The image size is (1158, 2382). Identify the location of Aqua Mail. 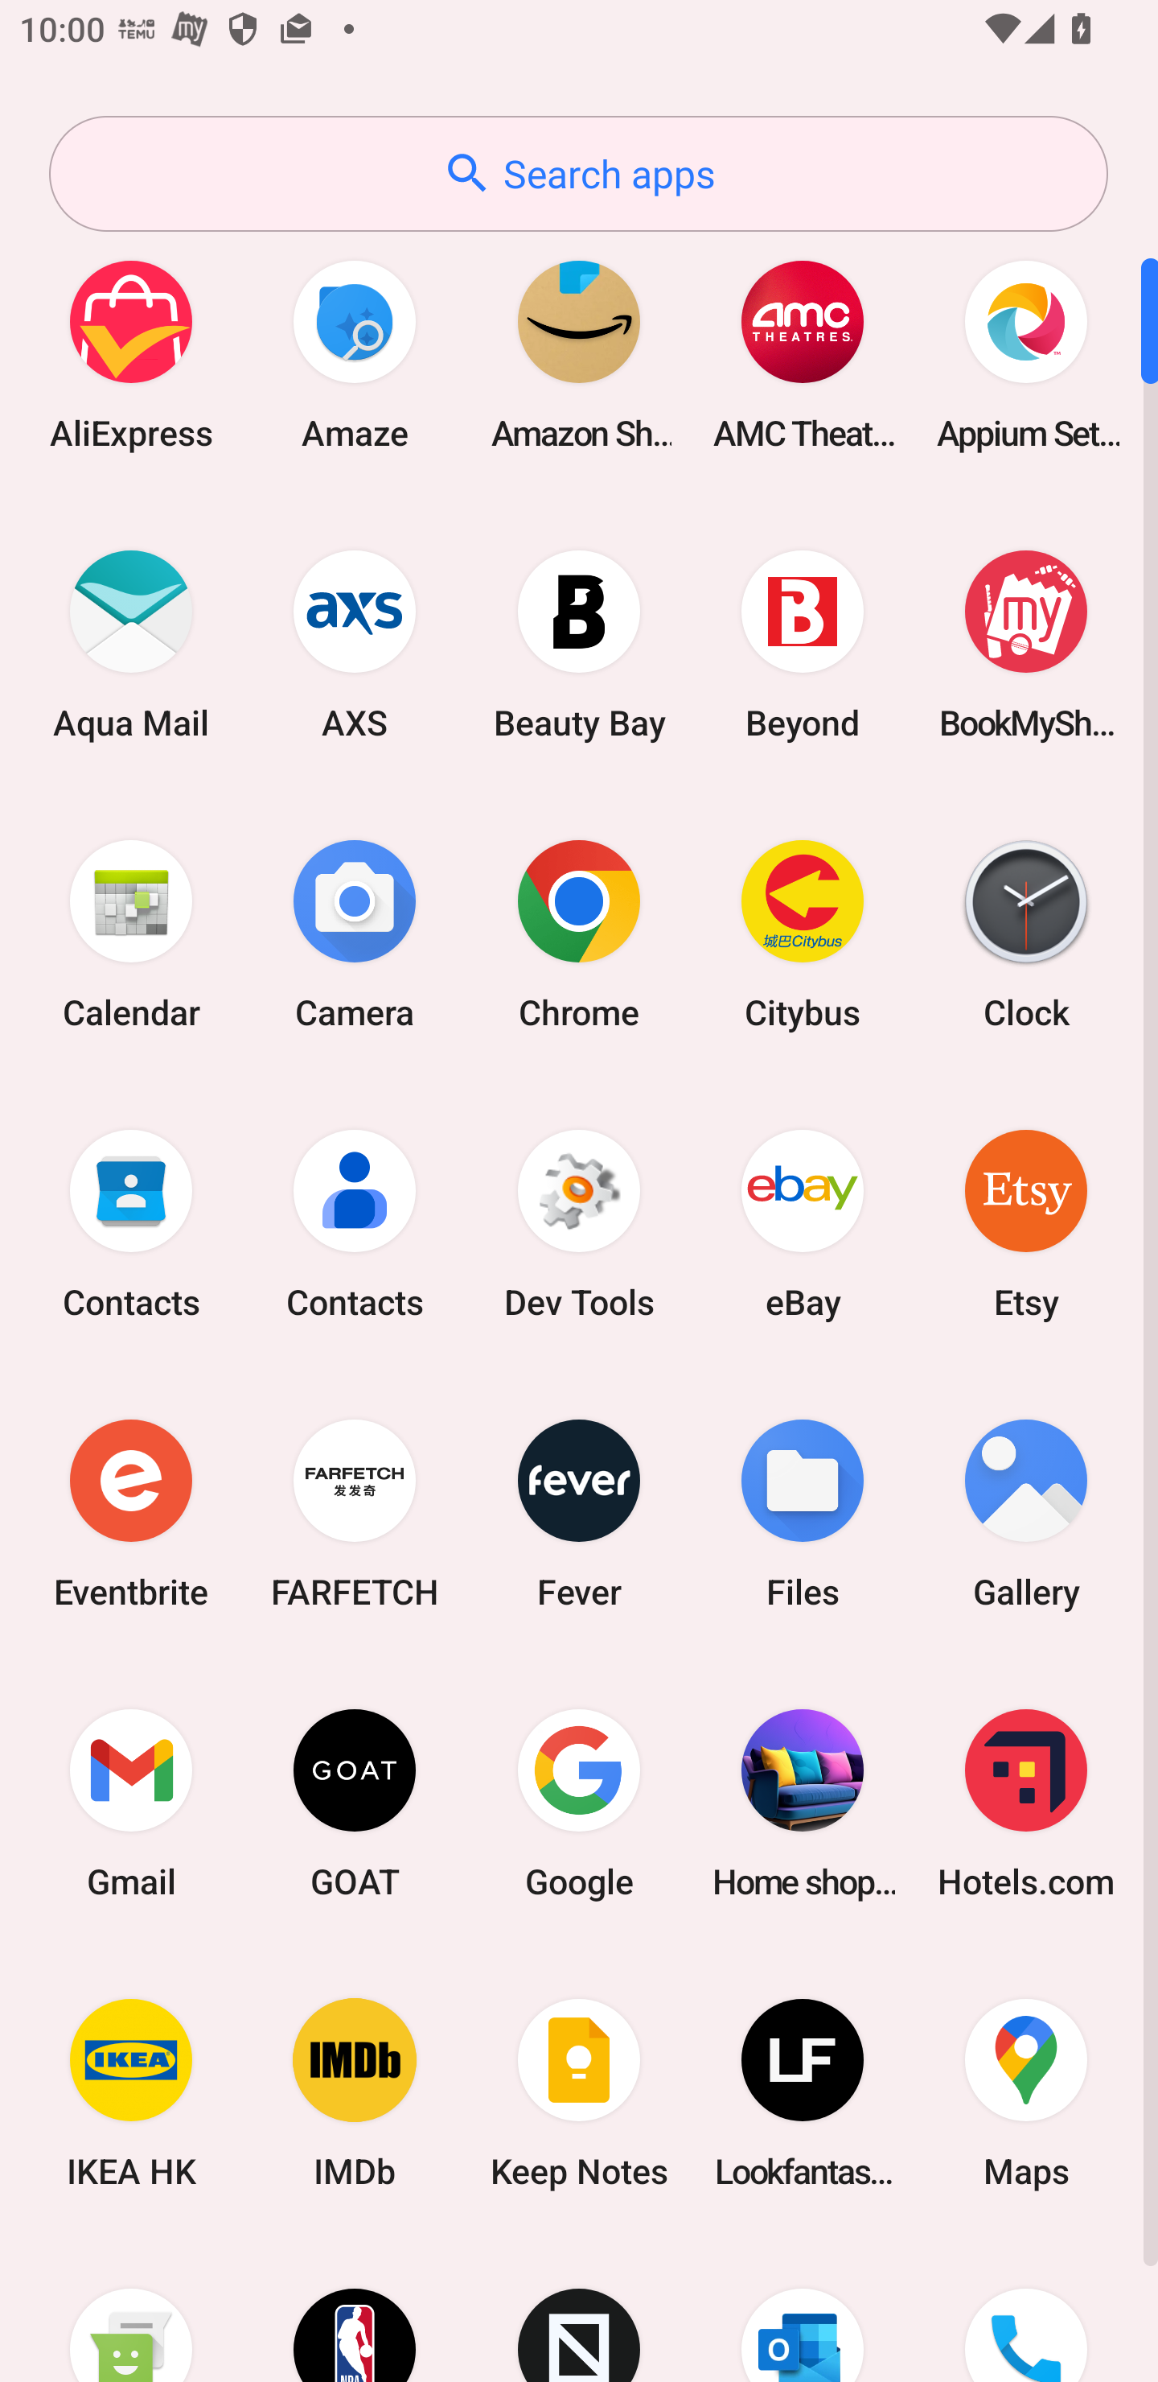
(131, 644).